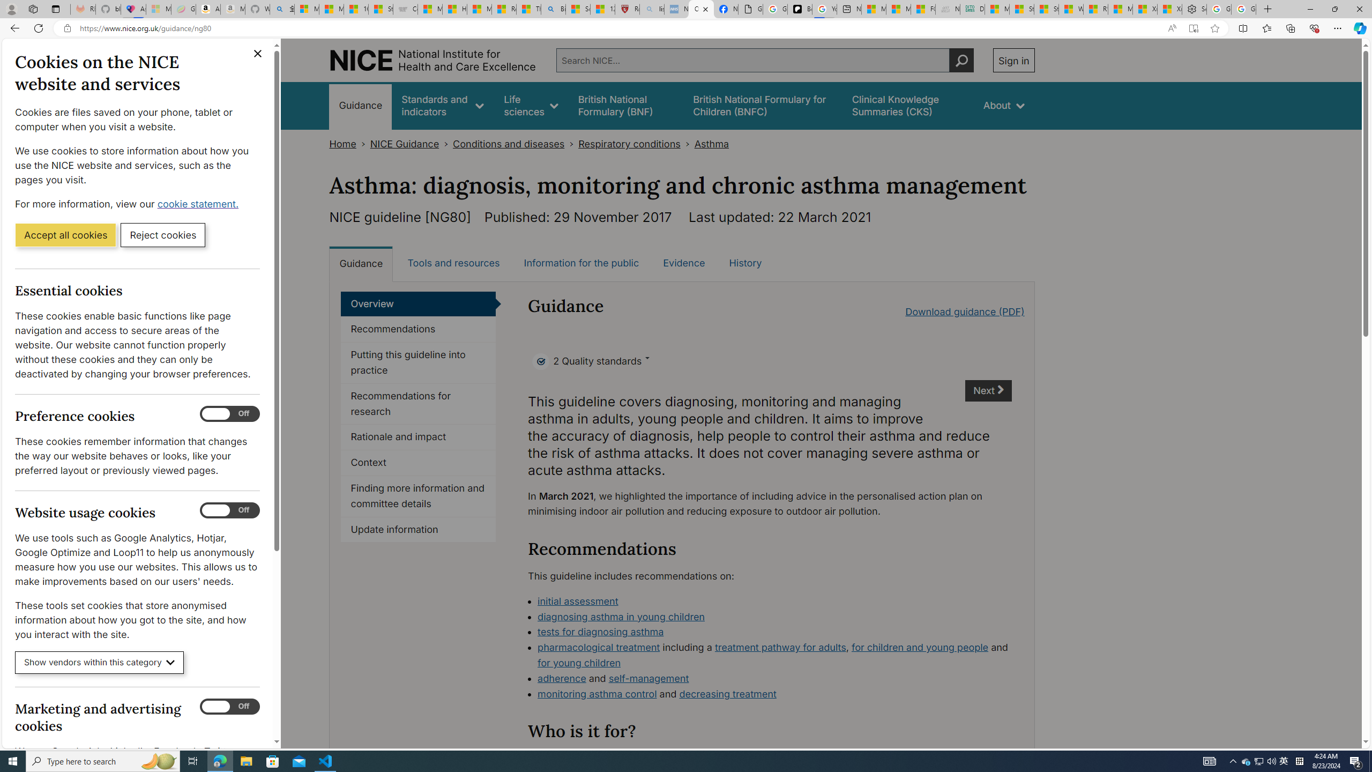 The image size is (1372, 772). I want to click on How I Got Rid of Microsoft Edge's Unnecessary Features, so click(454, 9).